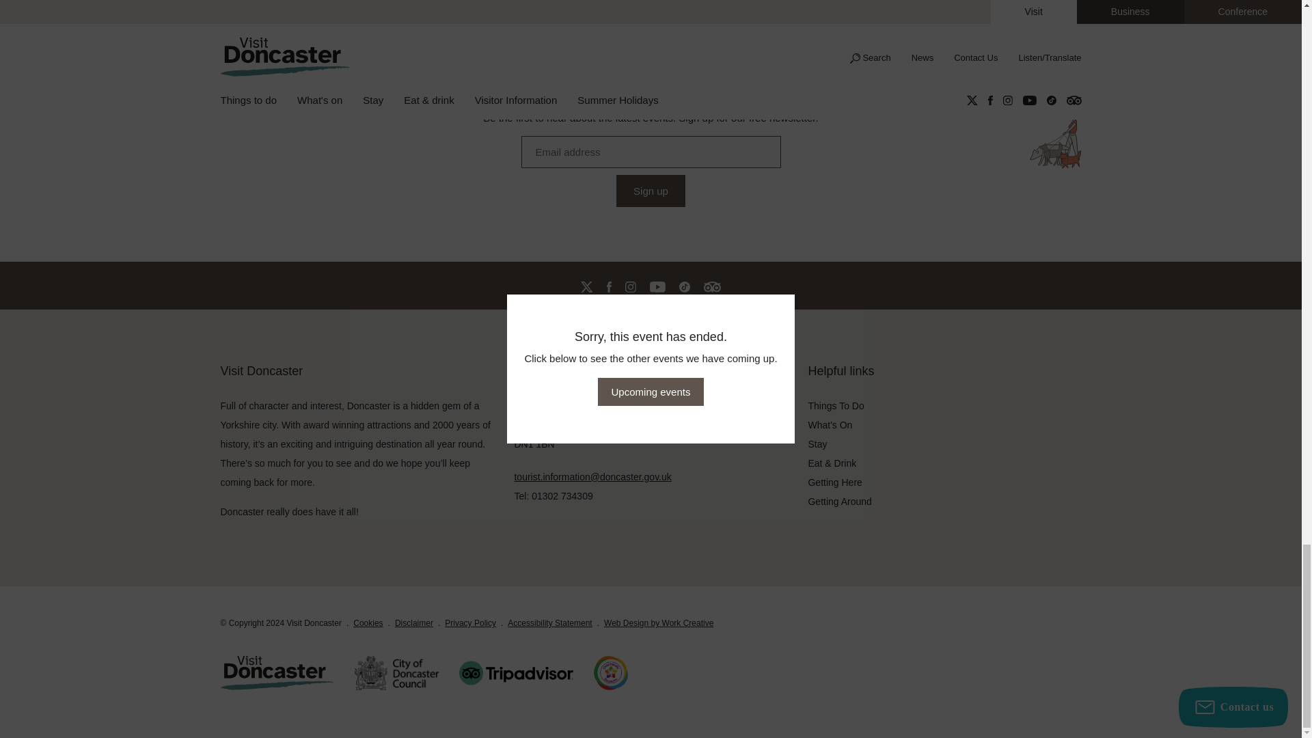  I want to click on Sign up, so click(651, 191).